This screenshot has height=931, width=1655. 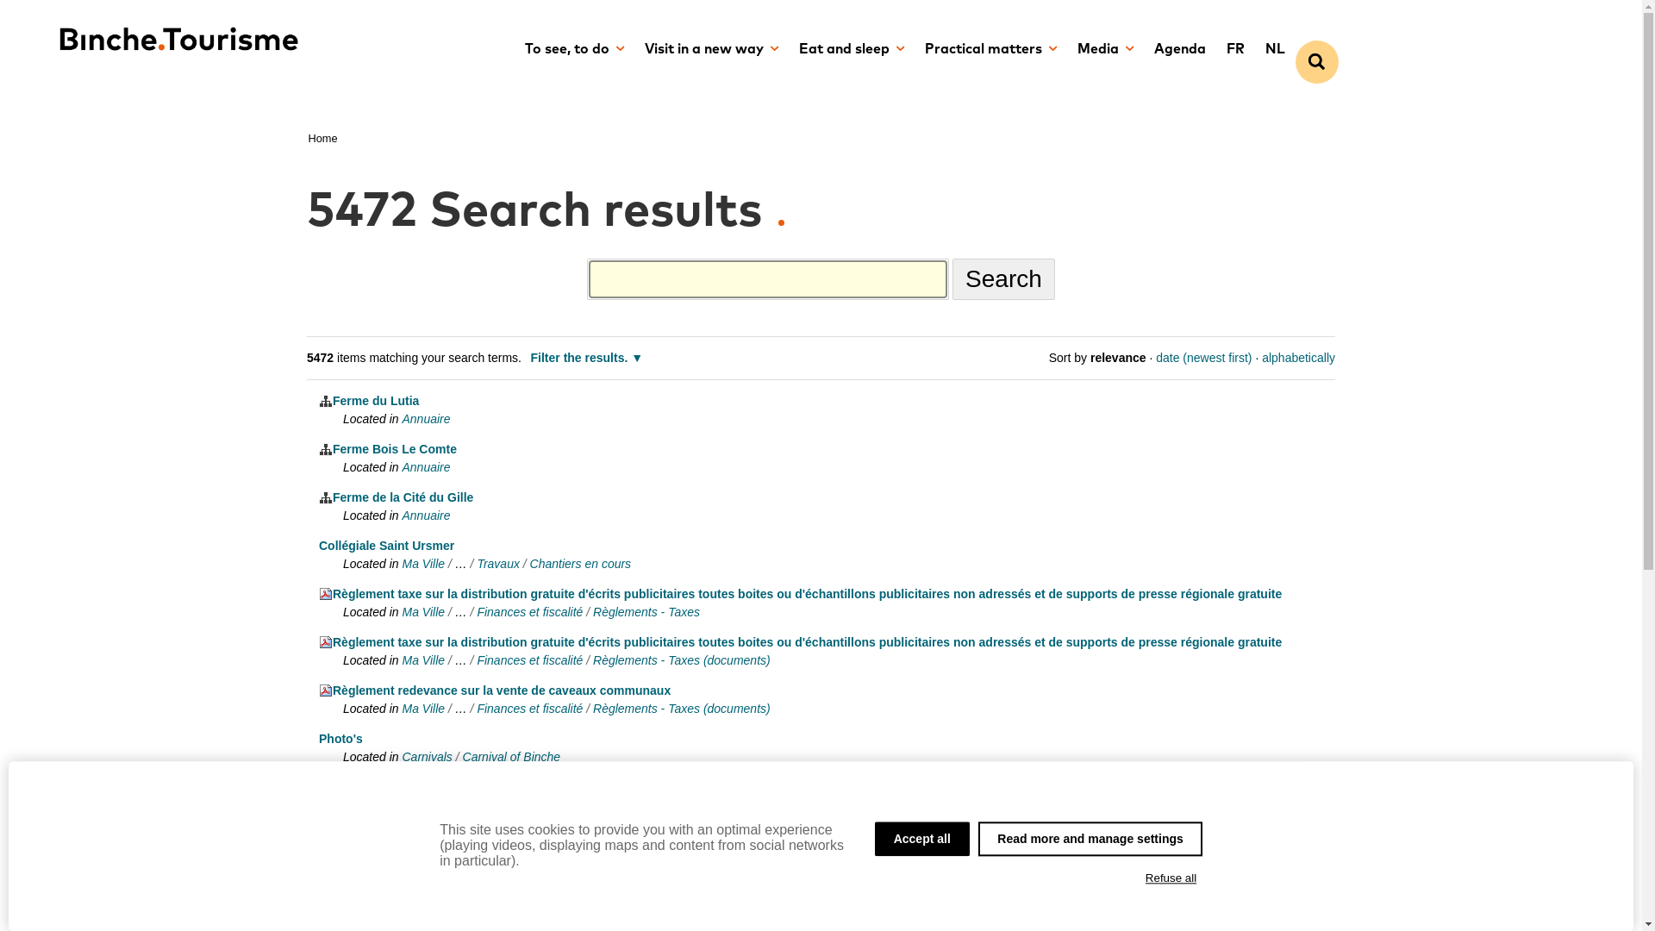 What do you see at coordinates (712, 50) in the screenshot?
I see `Visit in a new way` at bounding box center [712, 50].